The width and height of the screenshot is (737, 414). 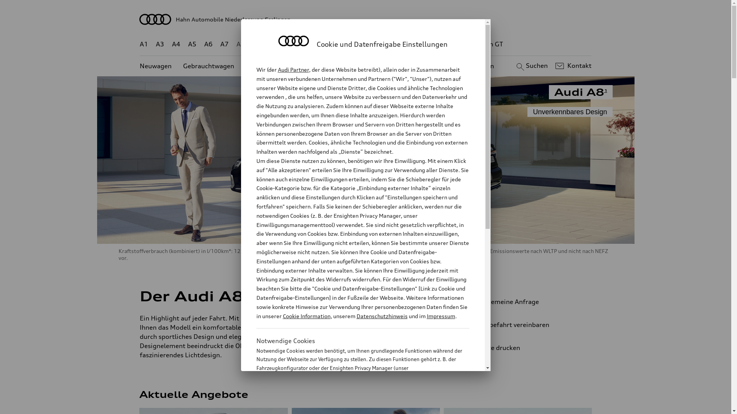 I want to click on Kundenservice, so click(x=370, y=66).